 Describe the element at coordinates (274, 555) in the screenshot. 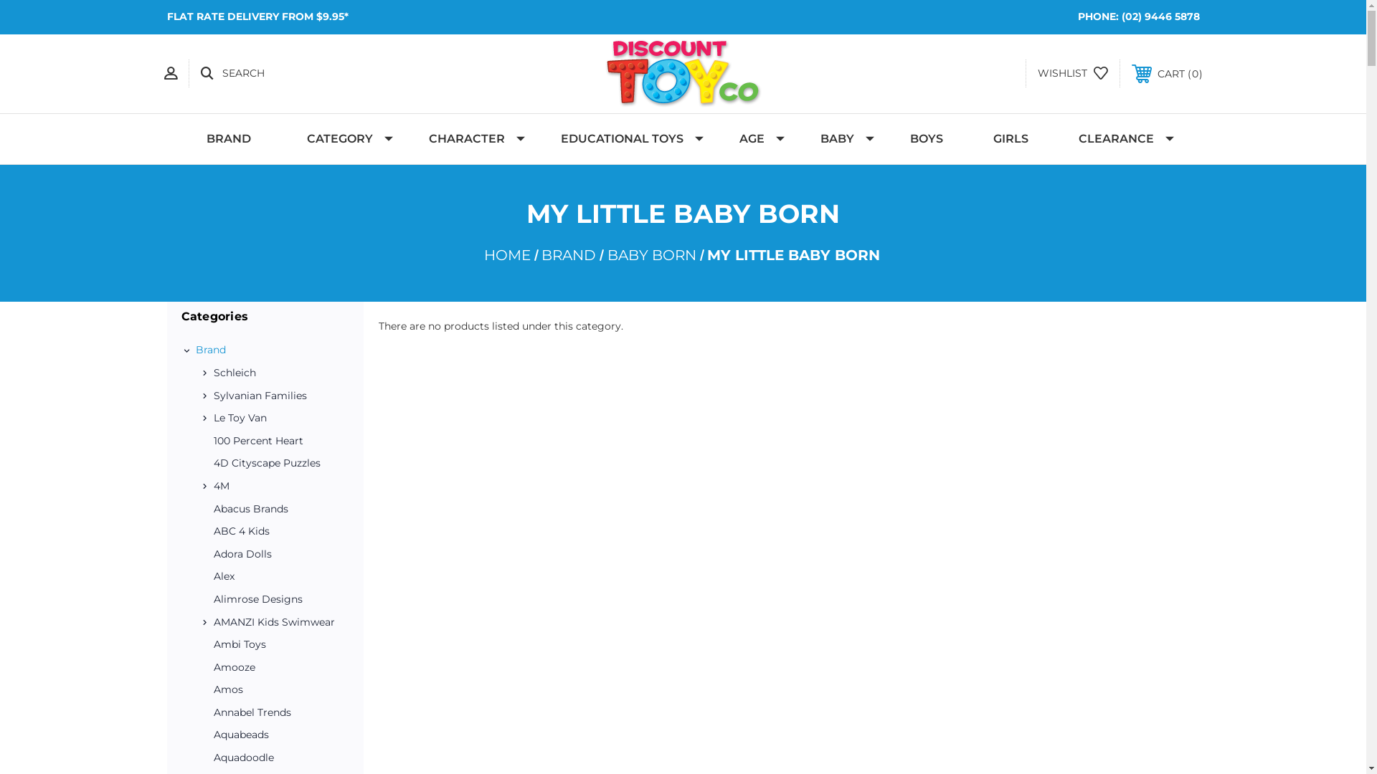

I see `Adora Dolls` at that location.